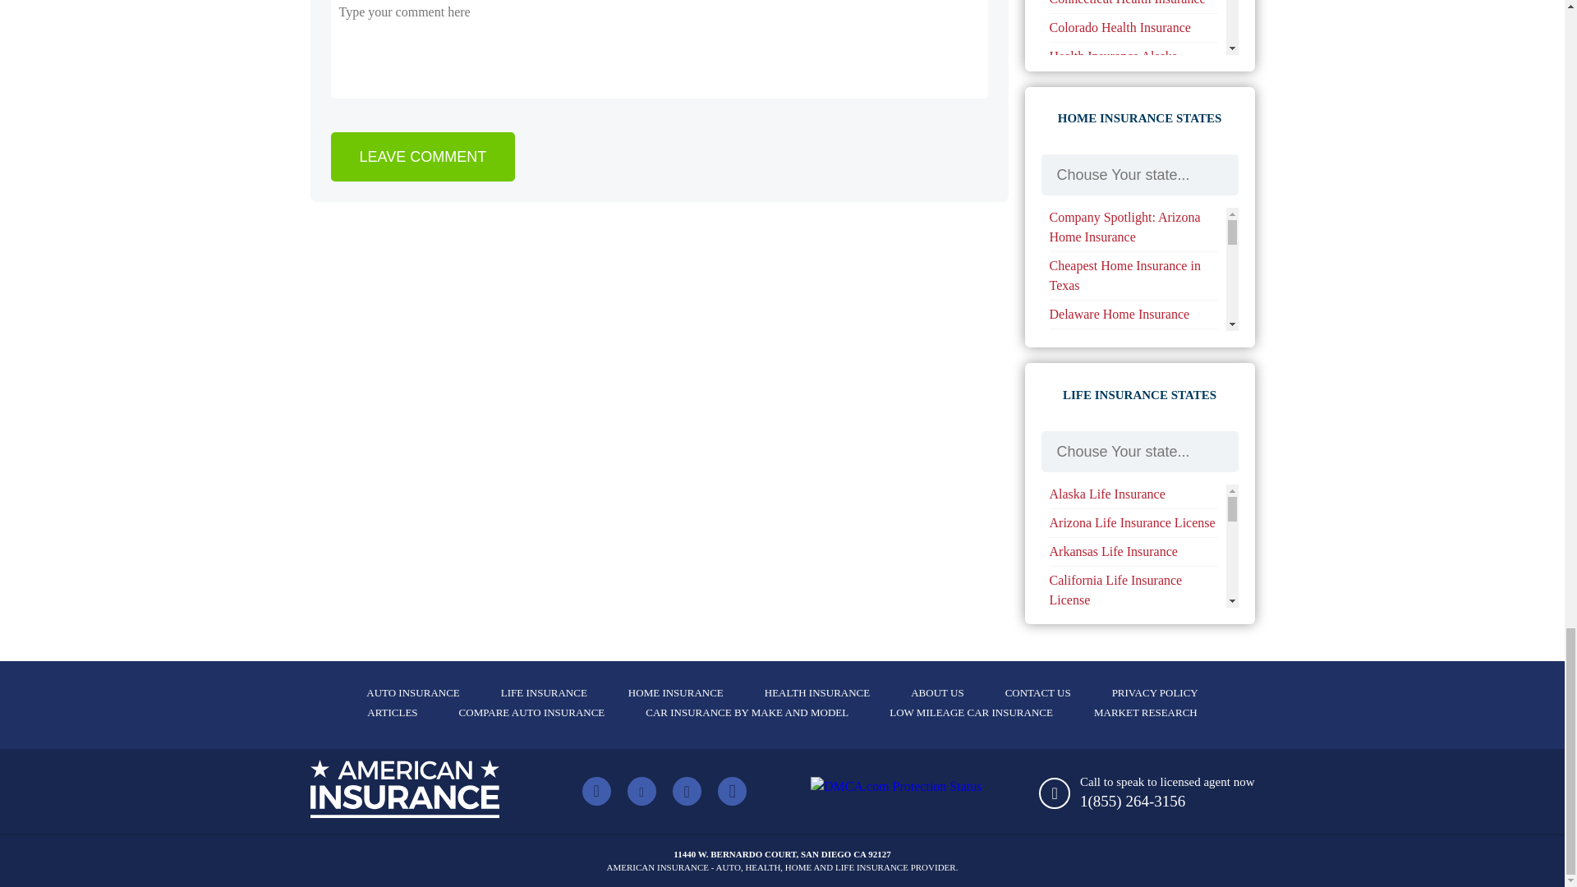  I want to click on leave comment, so click(422, 156).